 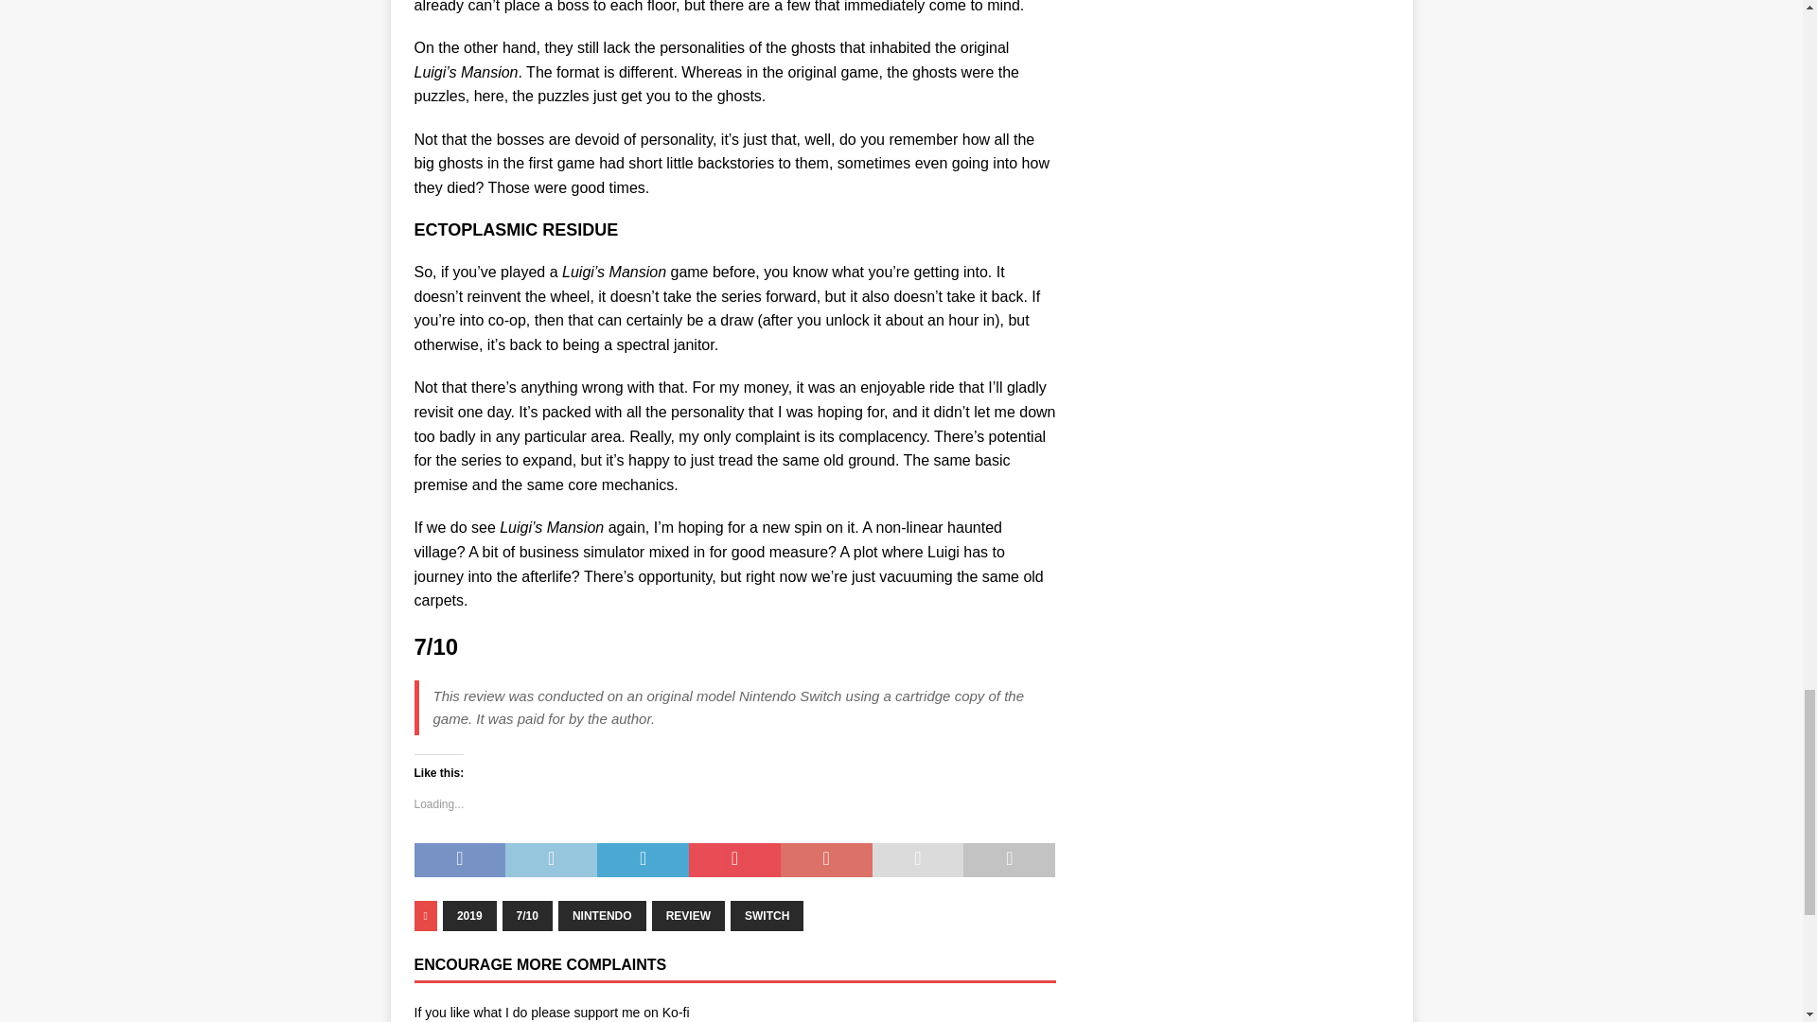 I want to click on NINTENDO, so click(x=602, y=915).